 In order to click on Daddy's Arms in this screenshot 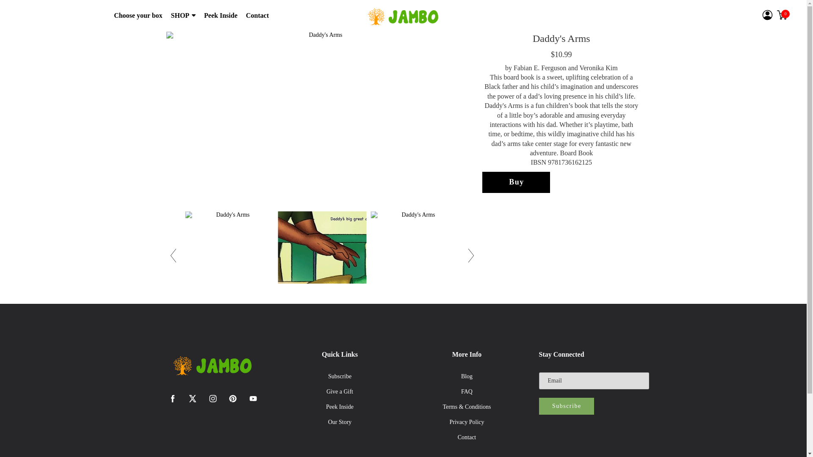, I will do `click(230, 255)`.